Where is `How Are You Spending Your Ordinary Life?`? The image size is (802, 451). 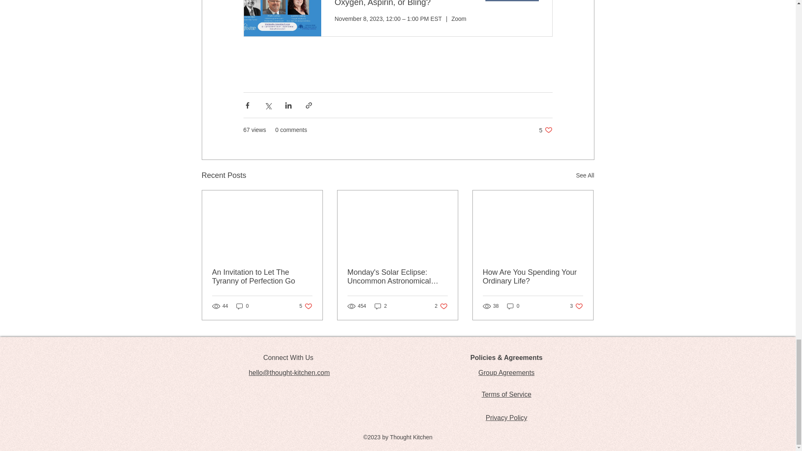
How Are You Spending Your Ordinary Life? is located at coordinates (546, 130).